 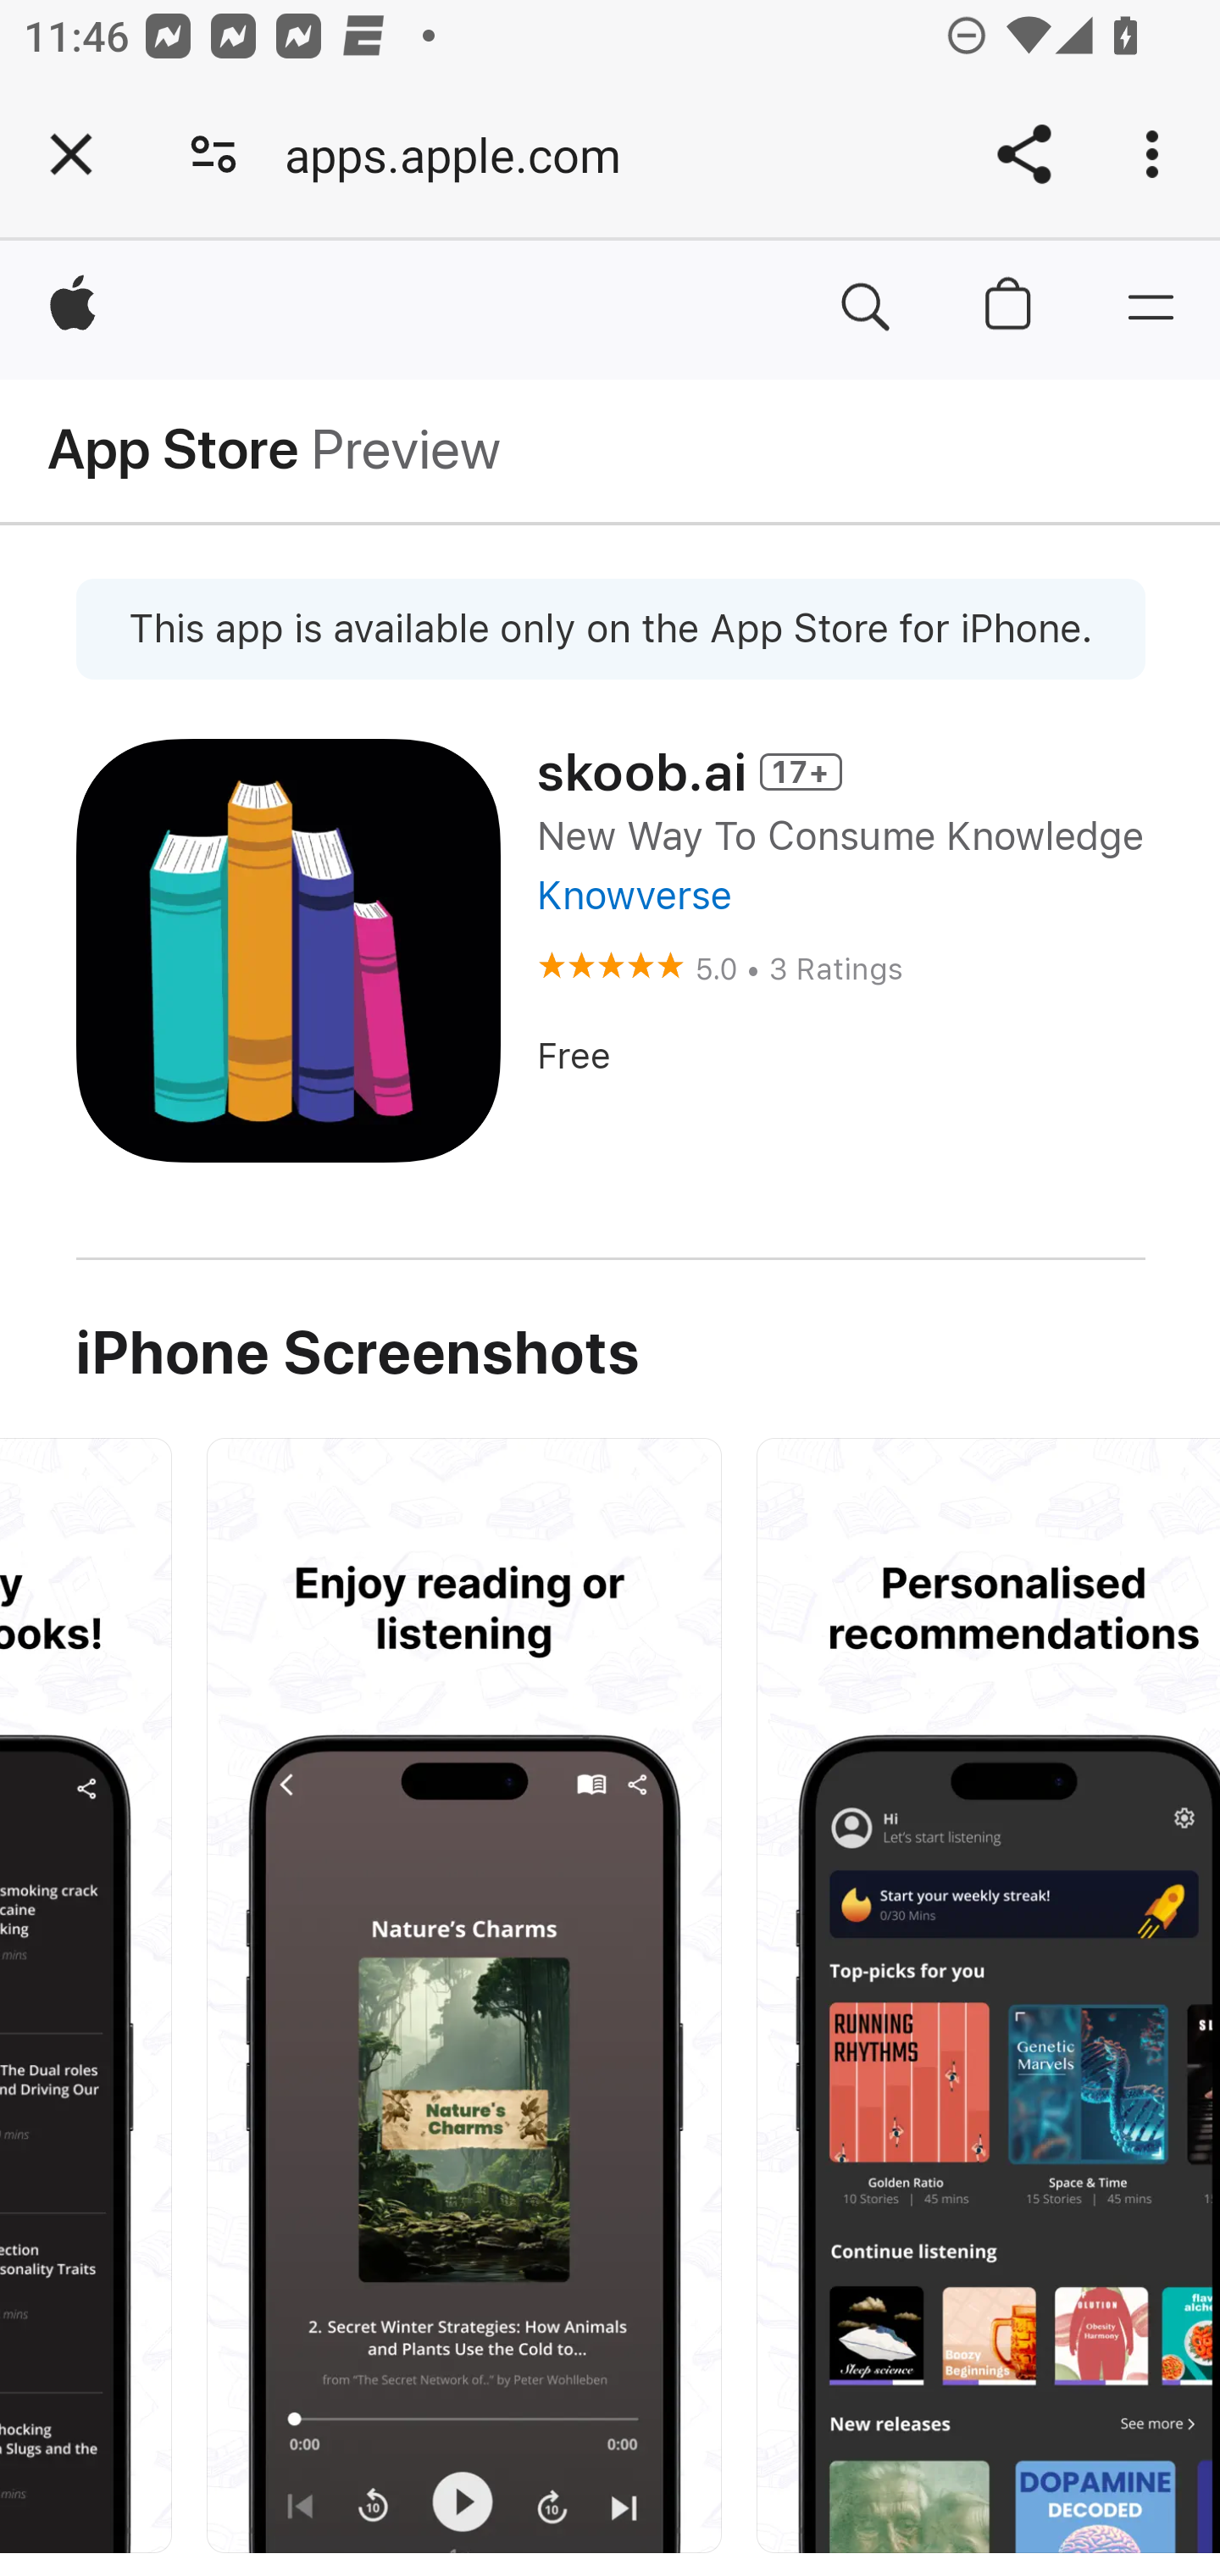 What do you see at coordinates (75, 308) in the screenshot?
I see `Apple` at bounding box center [75, 308].